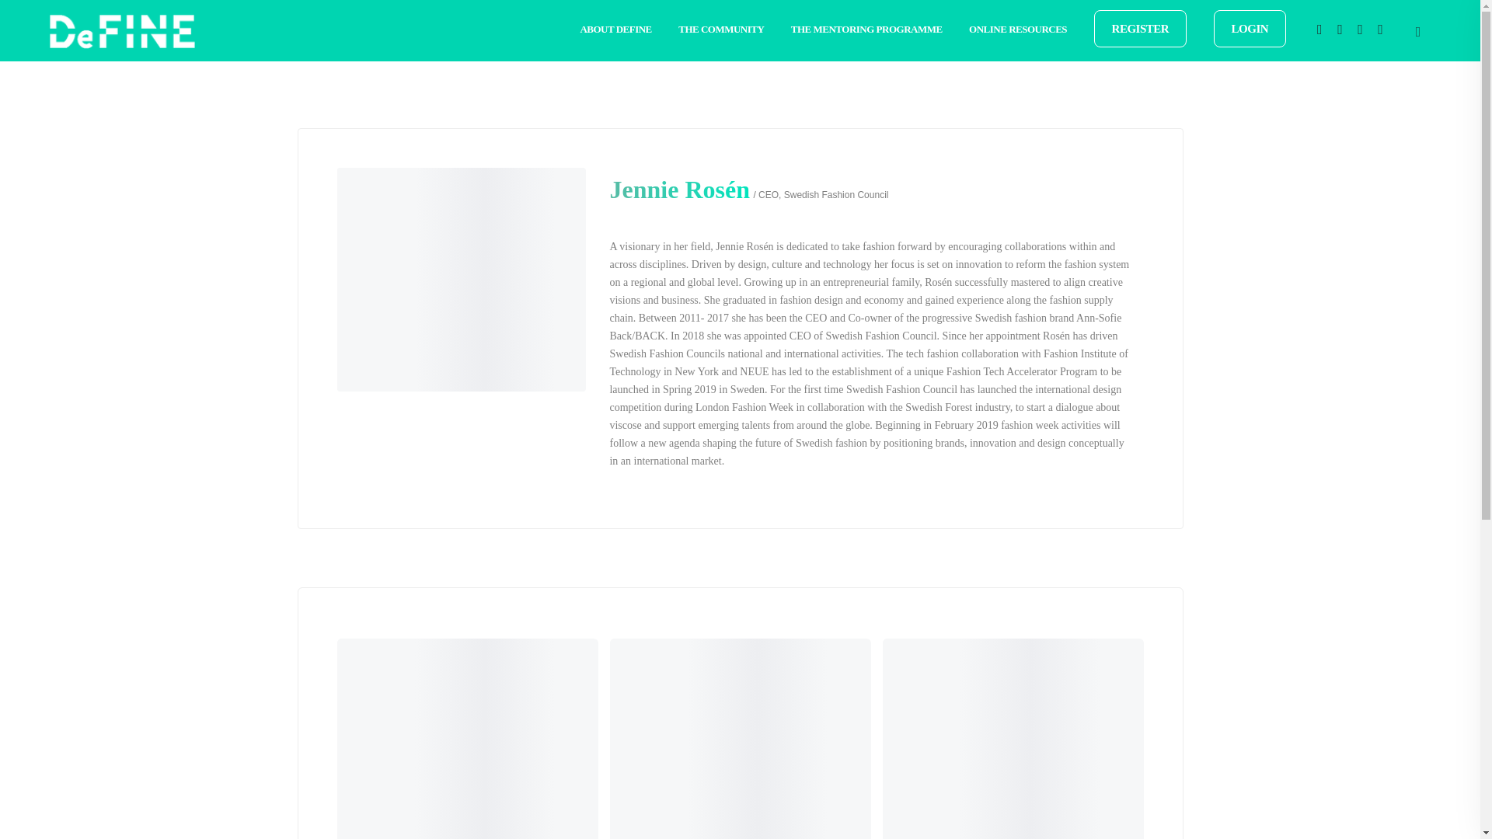  What do you see at coordinates (1141, 28) in the screenshot?
I see `REGISTER` at bounding box center [1141, 28].